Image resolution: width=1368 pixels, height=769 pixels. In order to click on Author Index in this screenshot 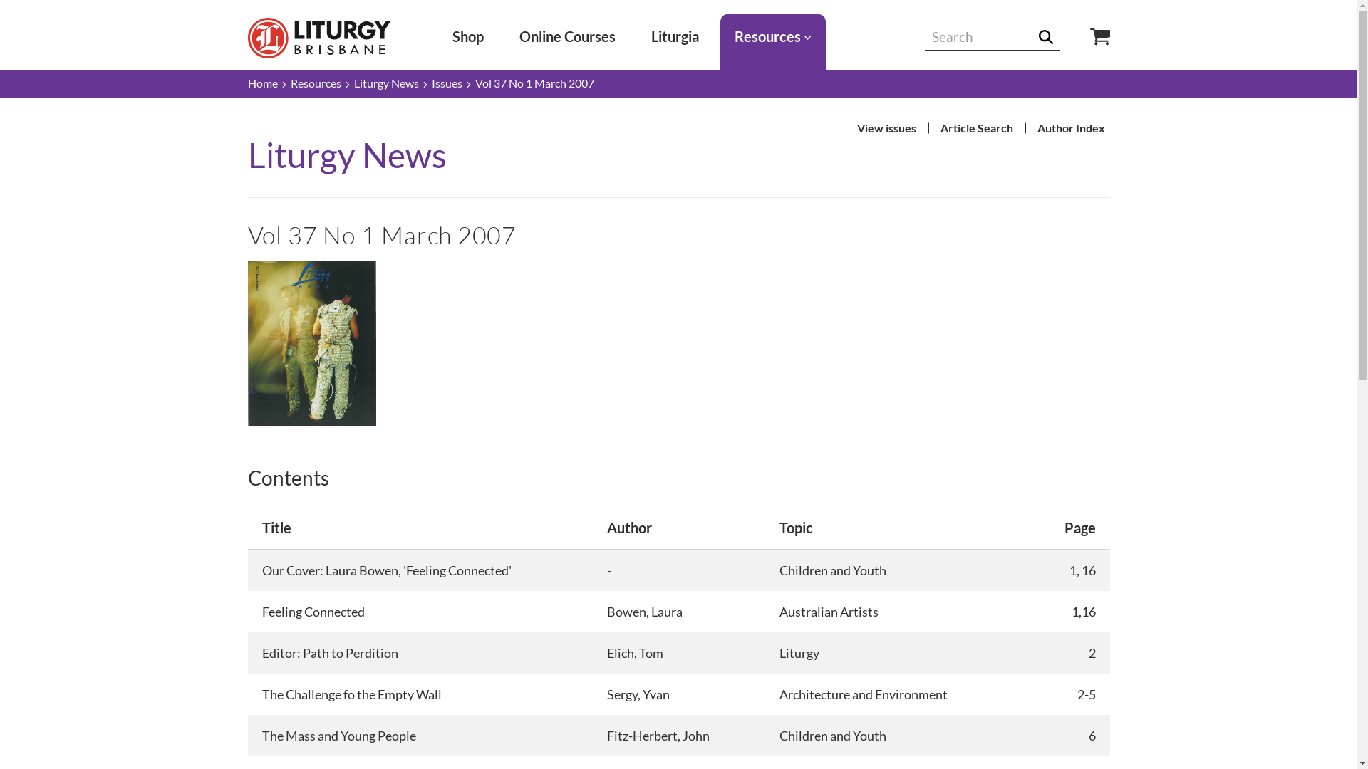, I will do `click(1070, 128)`.